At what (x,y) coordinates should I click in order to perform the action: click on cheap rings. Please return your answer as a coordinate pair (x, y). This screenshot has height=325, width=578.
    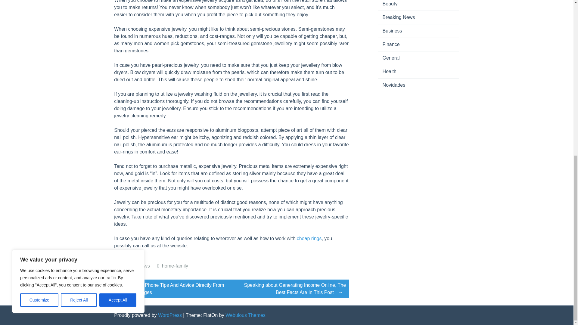
    Looking at the image, I should click on (309, 238).